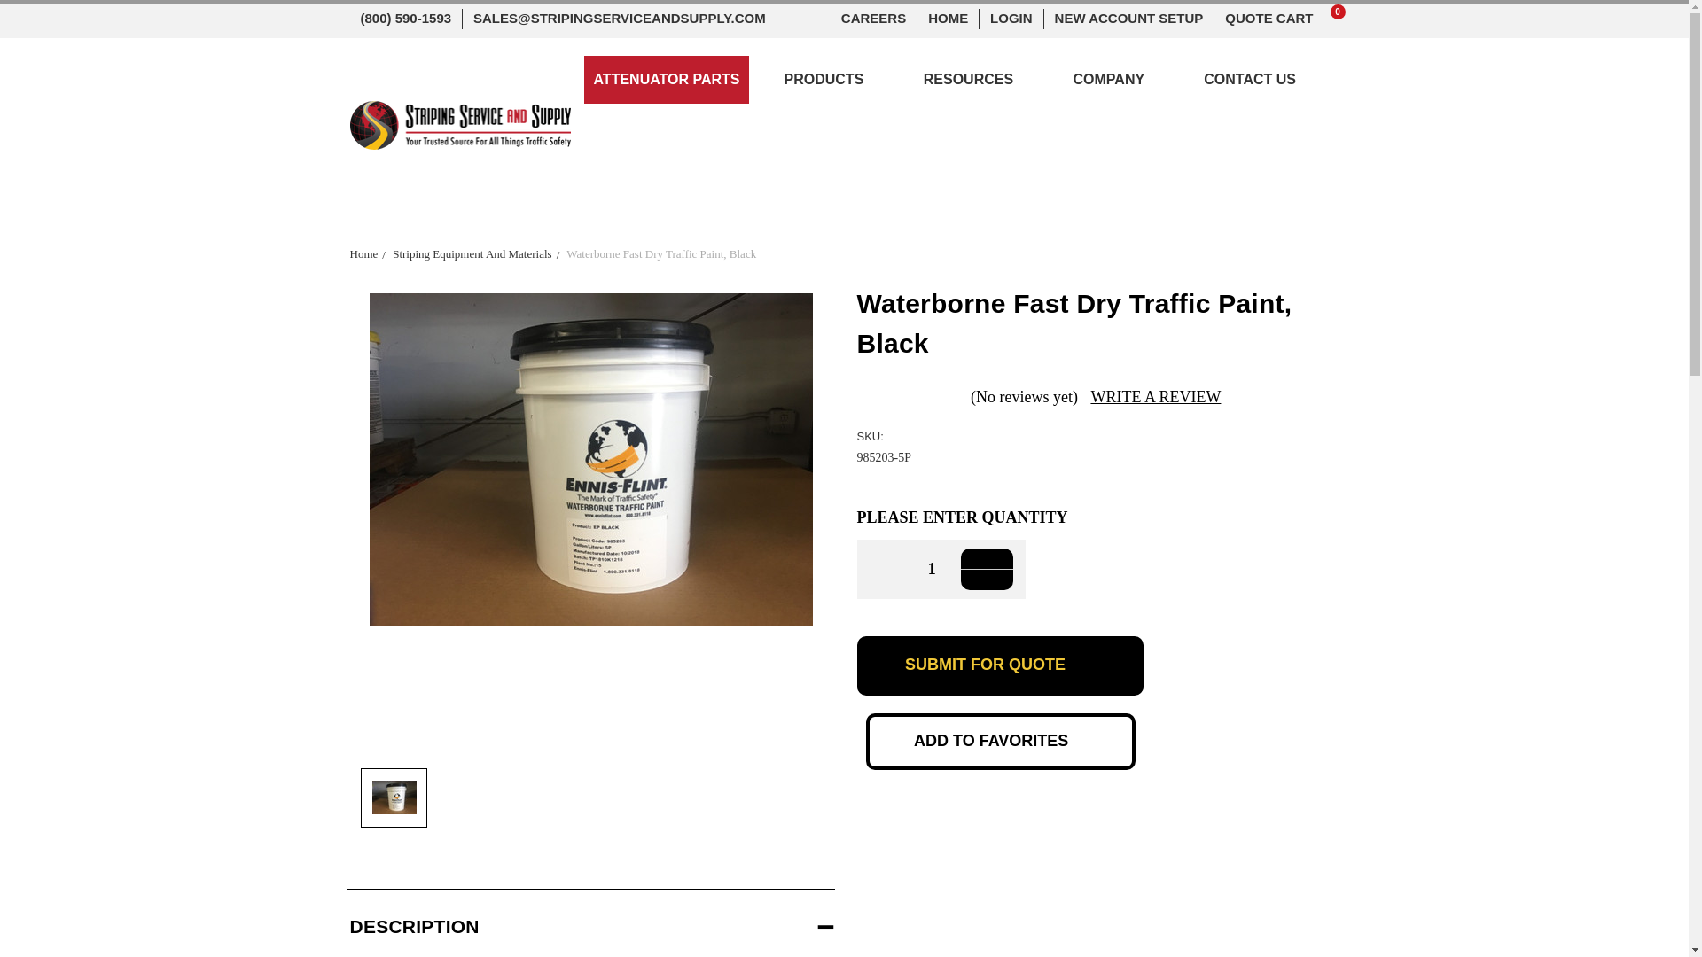  What do you see at coordinates (459, 125) in the screenshot?
I see `Striping Service and Supply` at bounding box center [459, 125].